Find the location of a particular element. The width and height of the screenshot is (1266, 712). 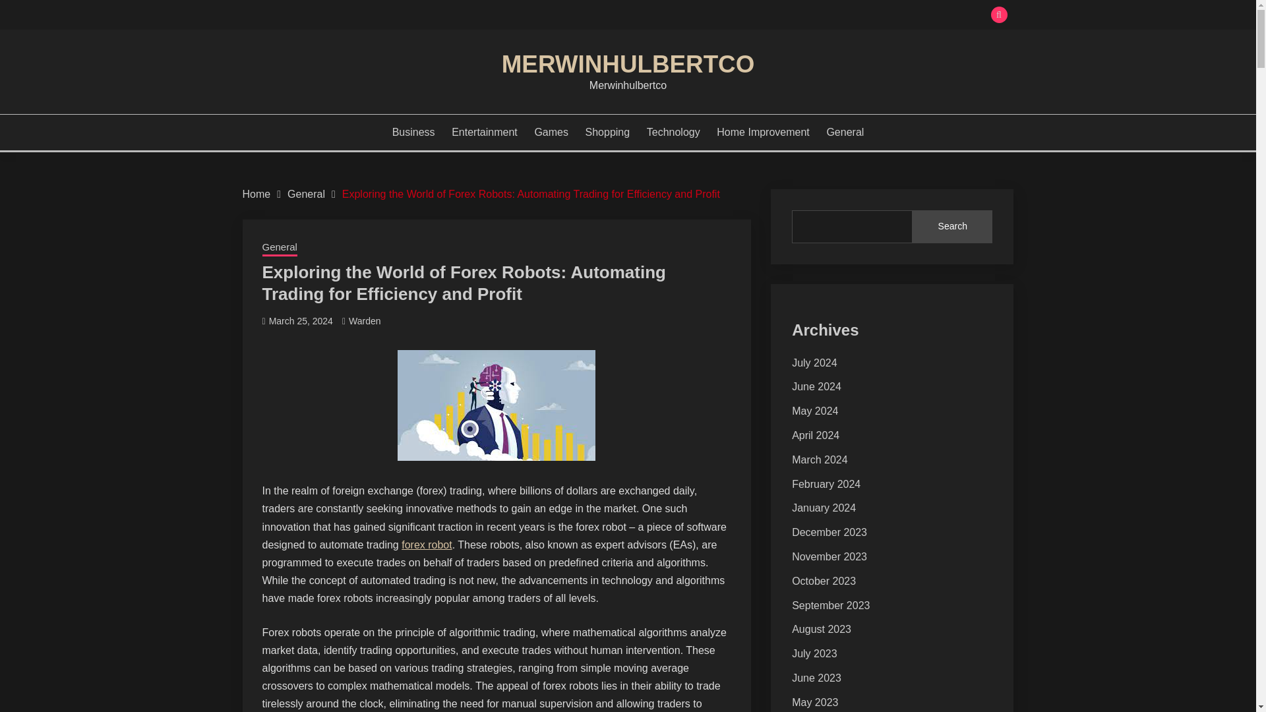

May 2024 is located at coordinates (815, 410).